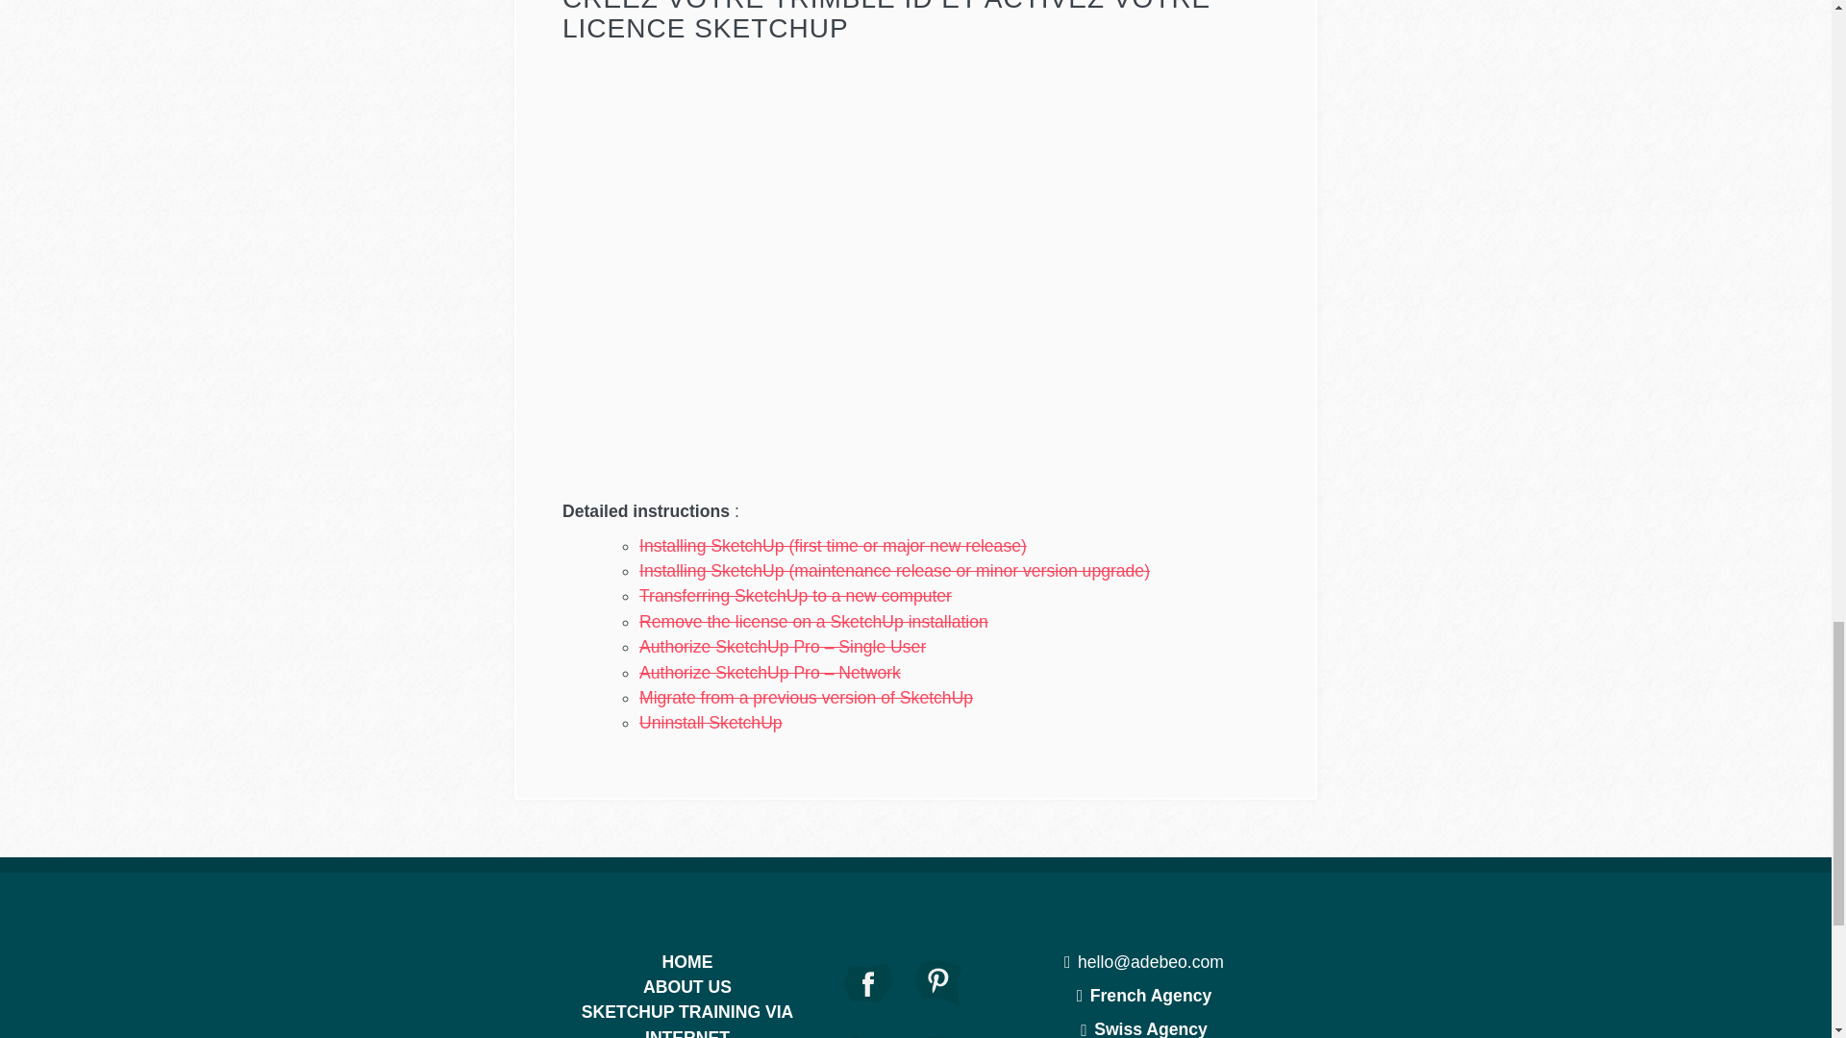 The height and width of the screenshot is (1038, 1846). What do you see at coordinates (686, 1021) in the screenshot?
I see `SKETCHUP TRAINING VIA INTERNET` at bounding box center [686, 1021].